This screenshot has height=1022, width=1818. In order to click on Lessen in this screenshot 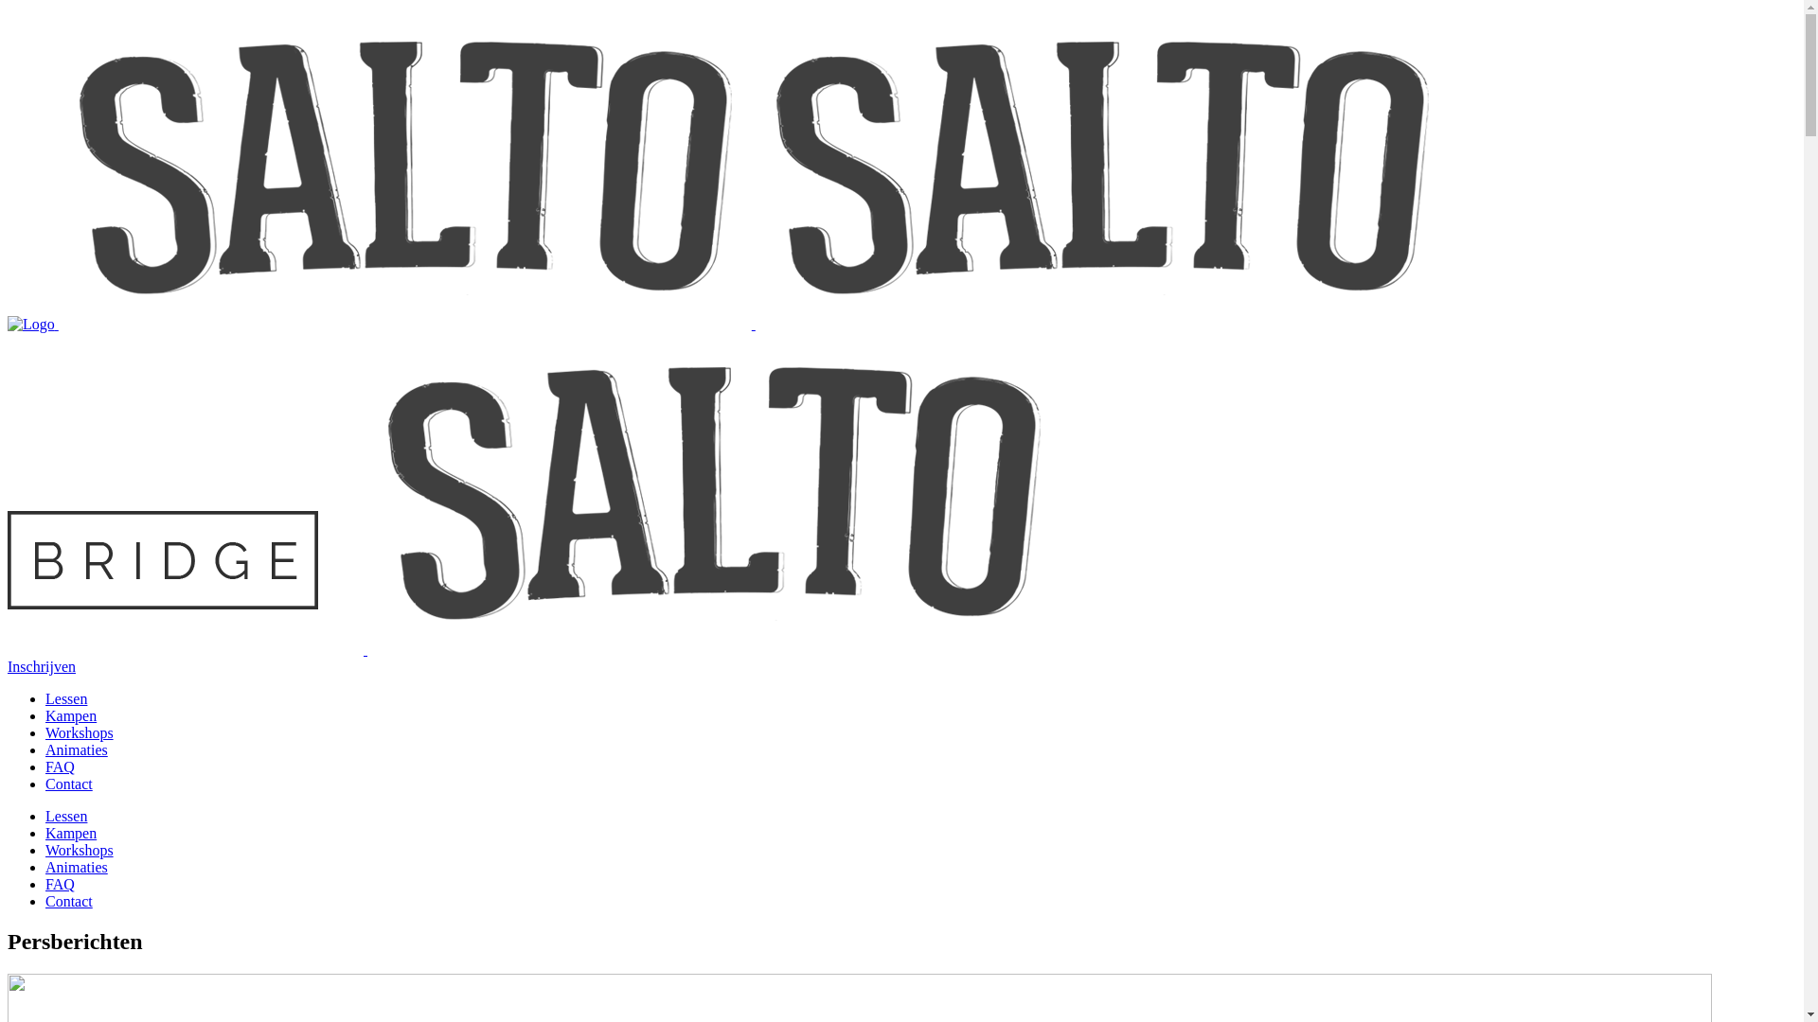, I will do `click(66, 698)`.